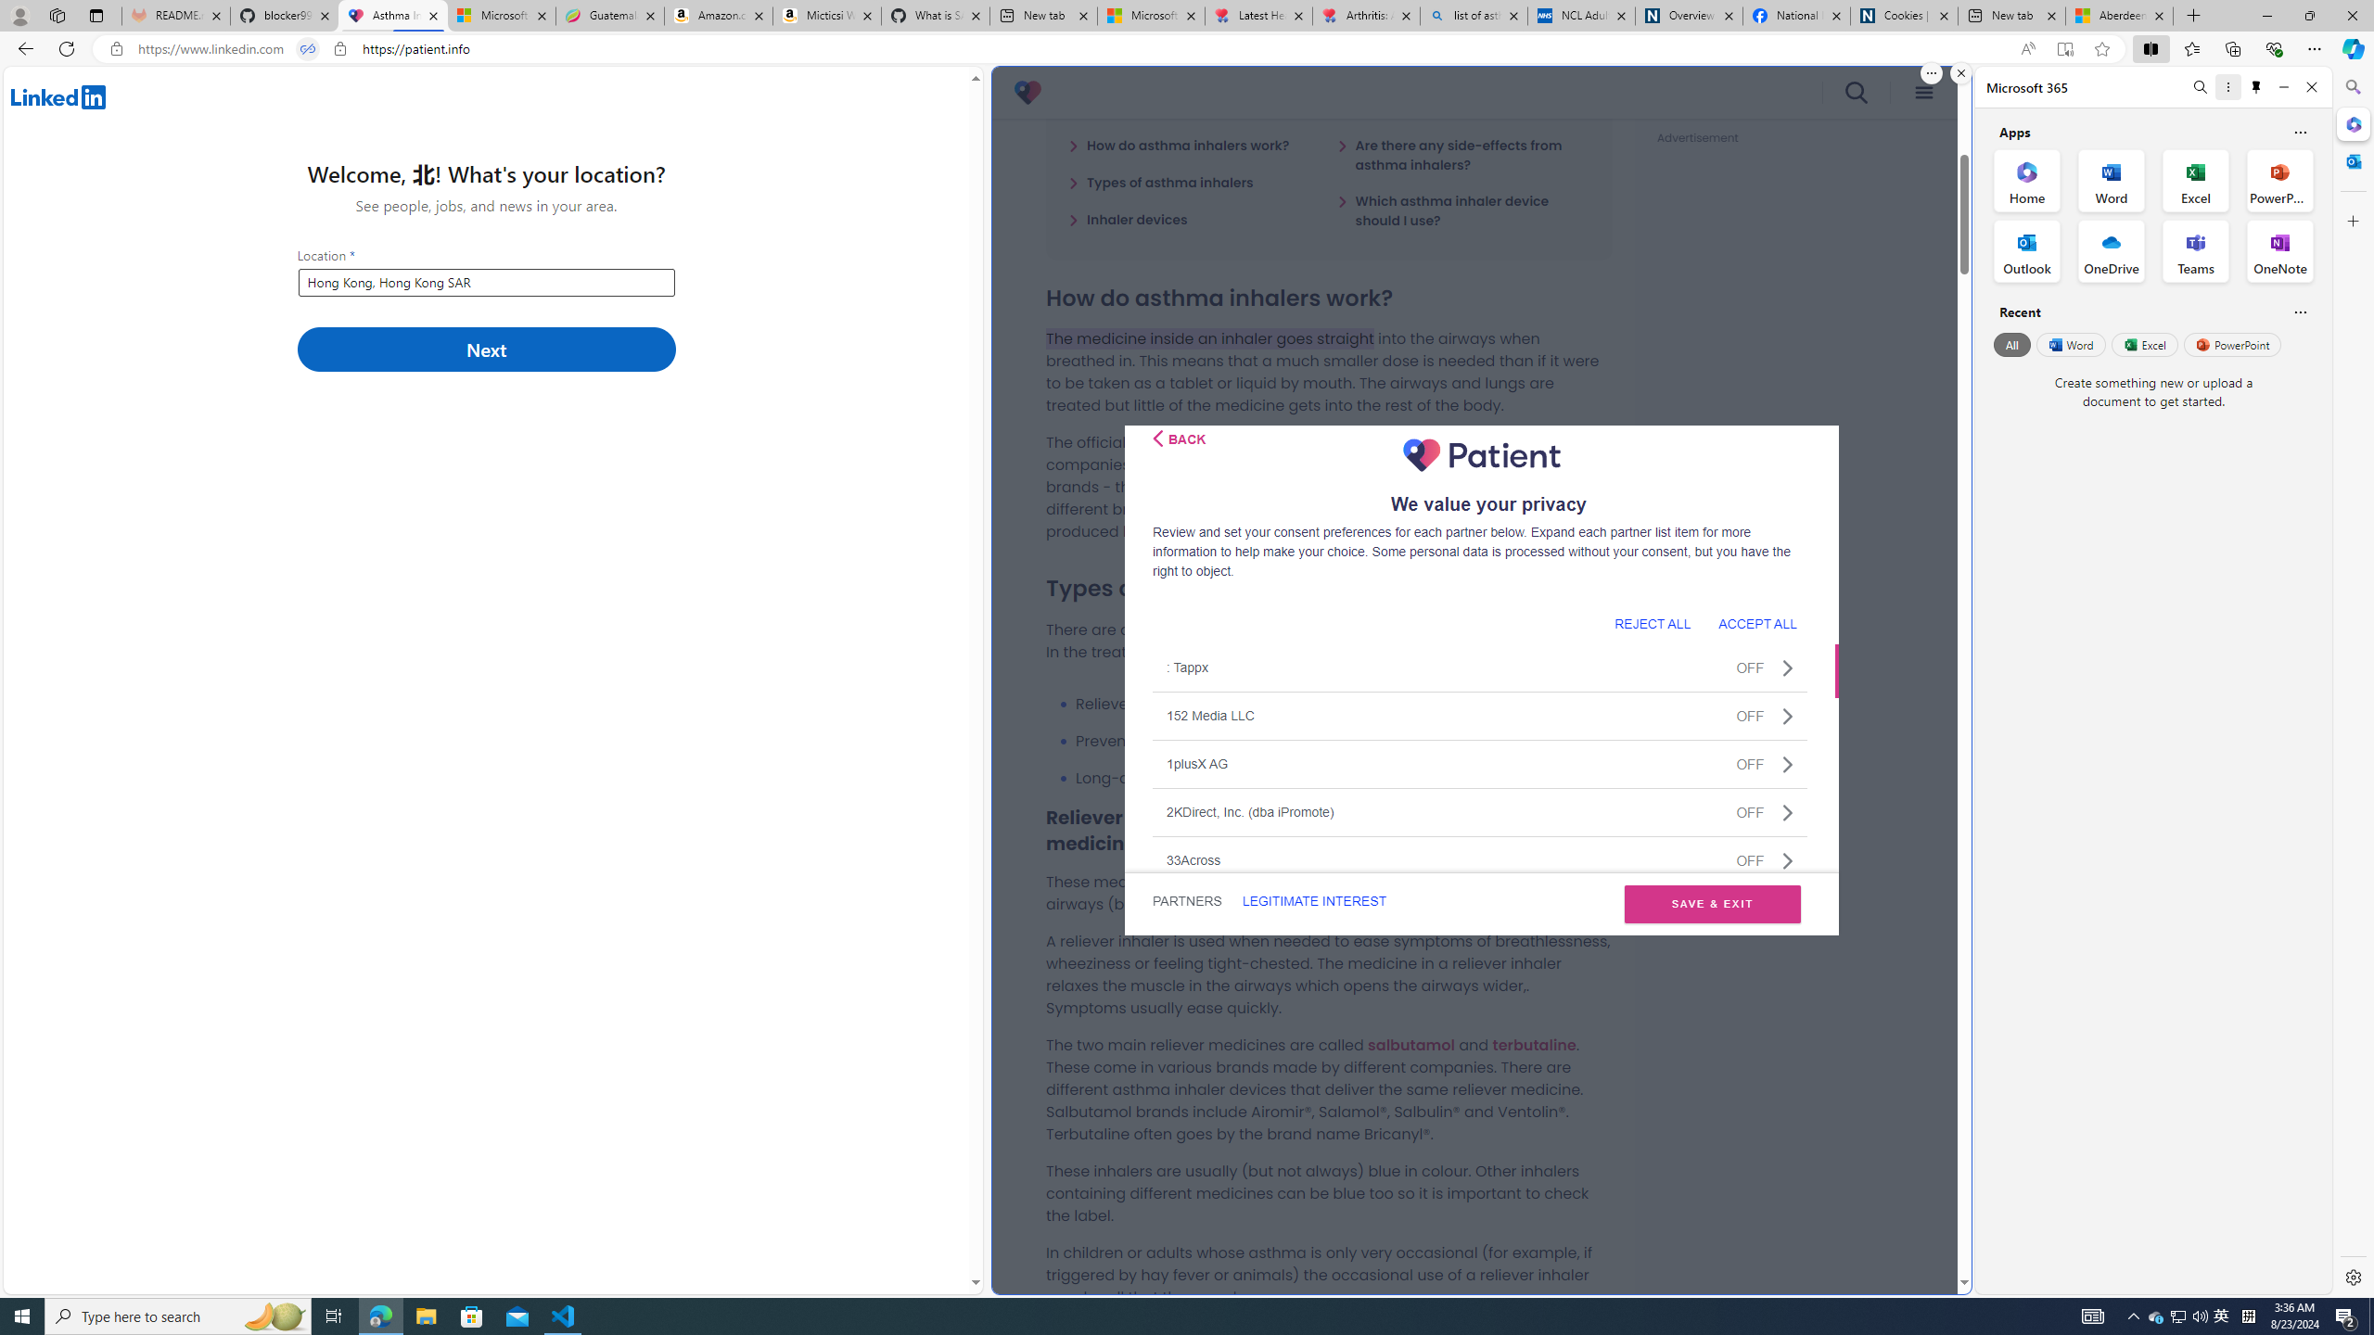 This screenshot has width=2374, height=1335. What do you see at coordinates (1652, 623) in the screenshot?
I see `REJECT ALL` at bounding box center [1652, 623].